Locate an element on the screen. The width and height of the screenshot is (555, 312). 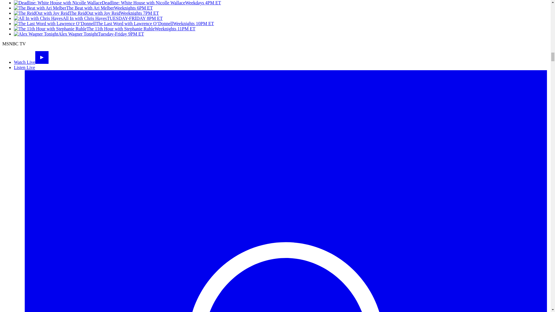
Alex Wagner TonightTuesday-Friday 9PM ET is located at coordinates (79, 34).